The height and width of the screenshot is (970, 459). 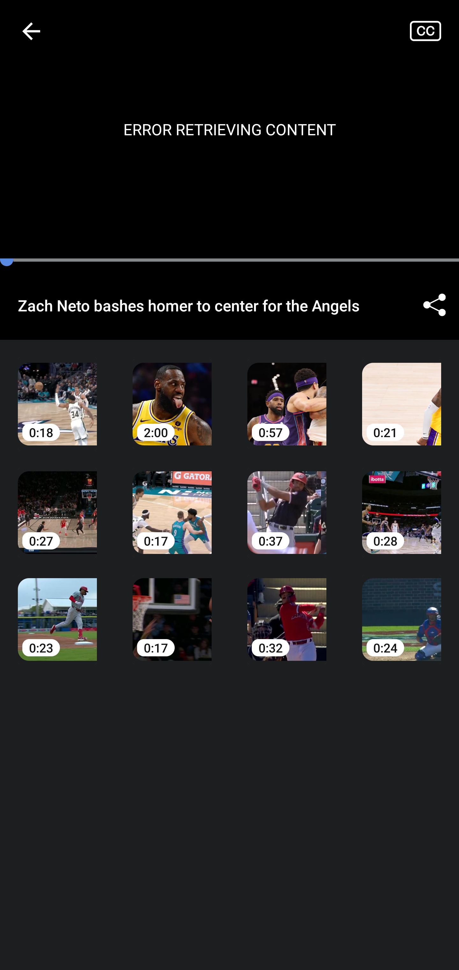 What do you see at coordinates (31, 31) in the screenshot?
I see `Navigate up` at bounding box center [31, 31].